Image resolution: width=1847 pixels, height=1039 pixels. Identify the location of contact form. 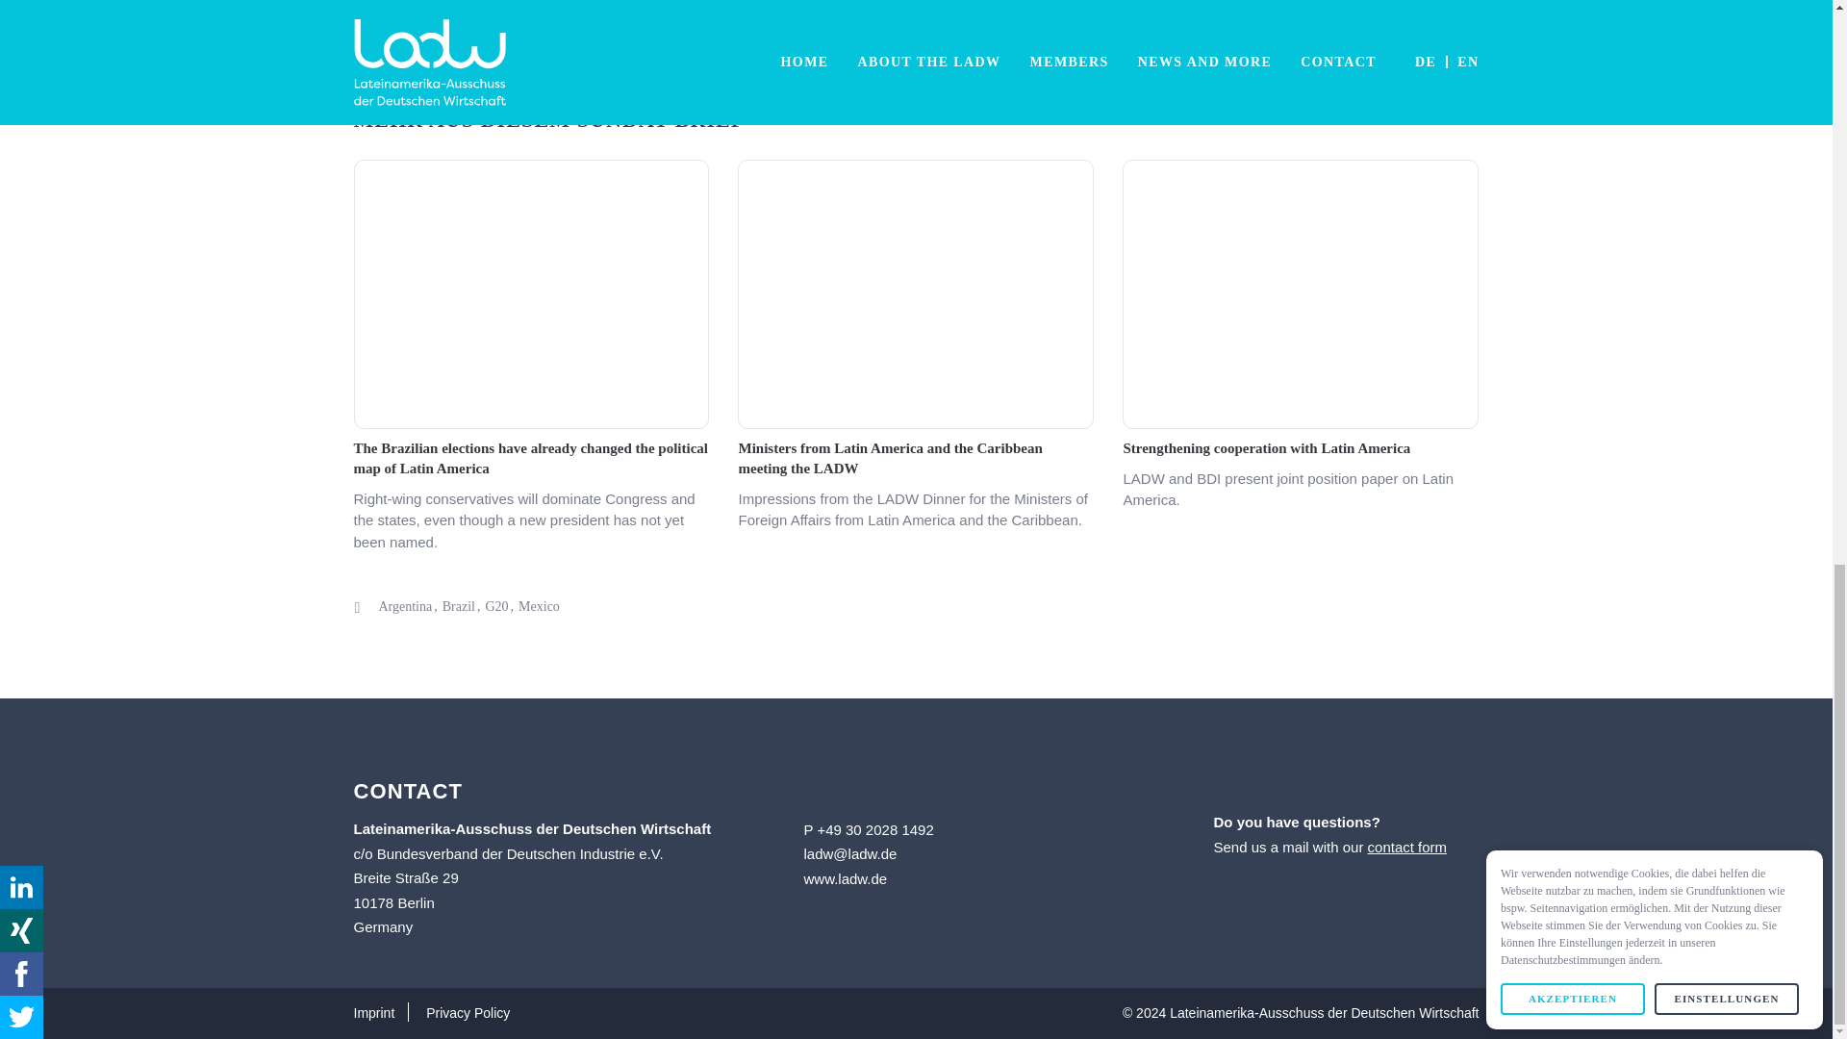
(1408, 847).